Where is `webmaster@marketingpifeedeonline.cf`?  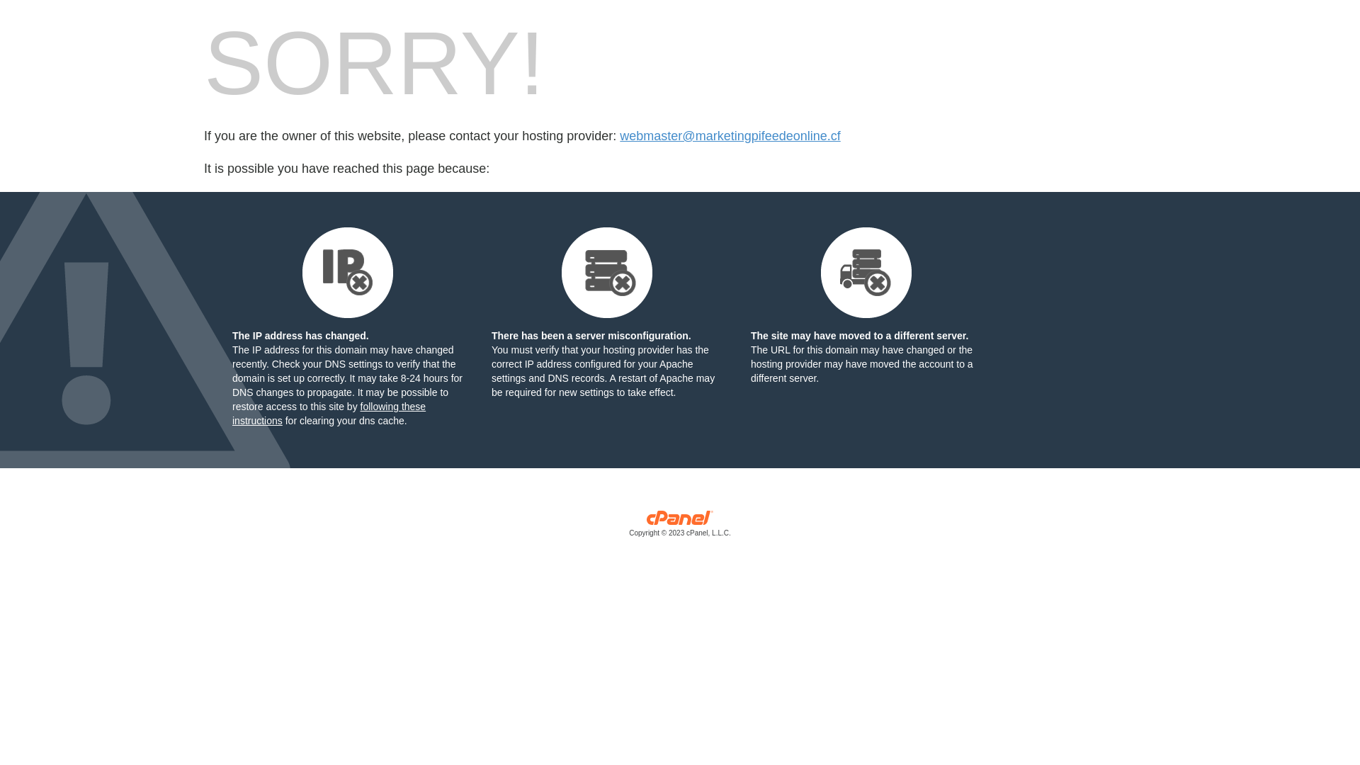
webmaster@marketingpifeedeonline.cf is located at coordinates (730, 136).